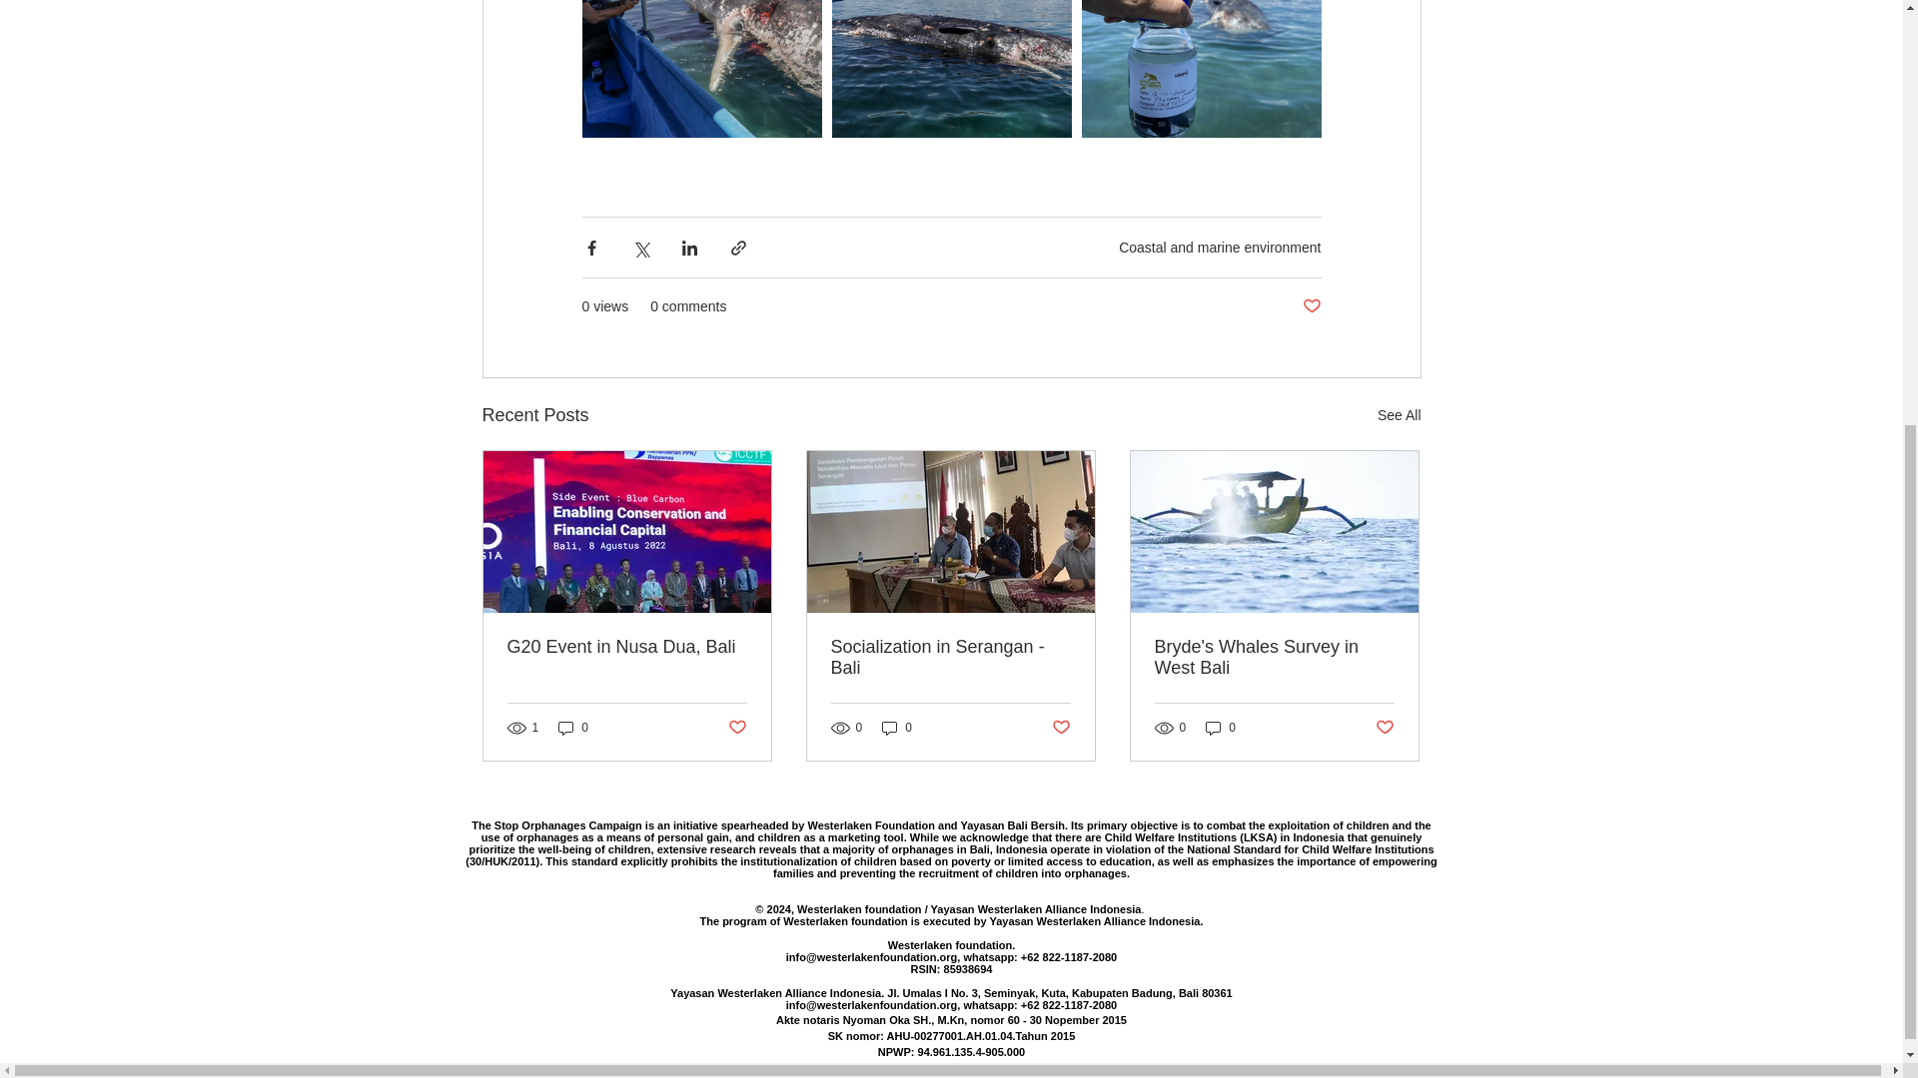 The height and width of the screenshot is (1078, 1918). I want to click on Coastal and marine environment, so click(1219, 246).